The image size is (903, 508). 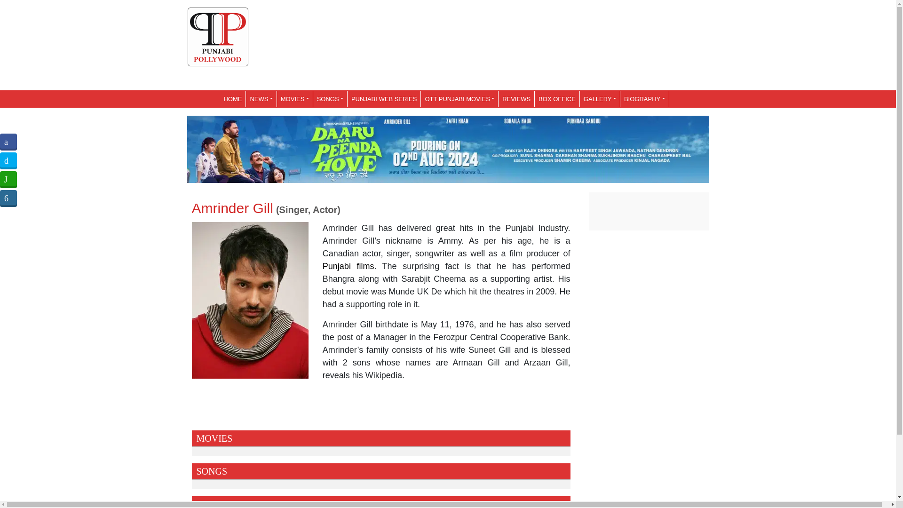 I want to click on BOX OFFICE, so click(x=557, y=99).